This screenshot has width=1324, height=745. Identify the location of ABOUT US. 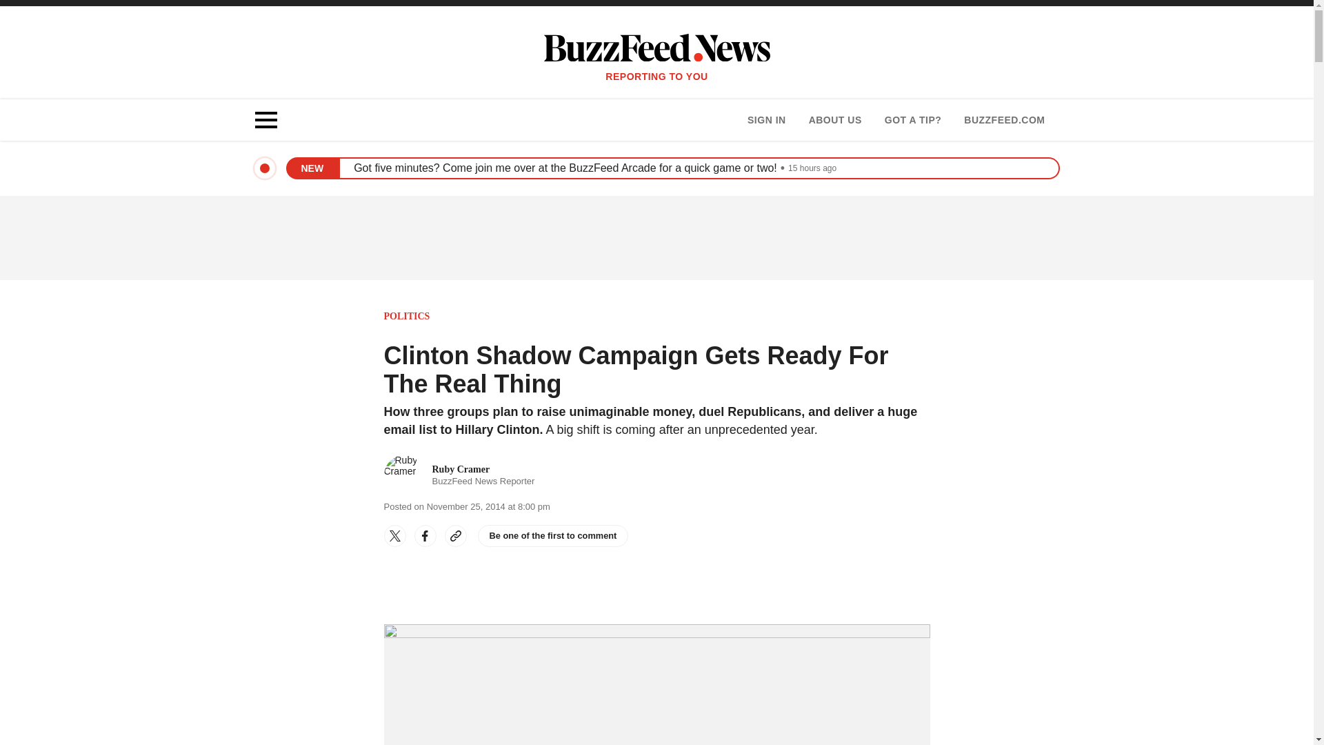
(834, 120).